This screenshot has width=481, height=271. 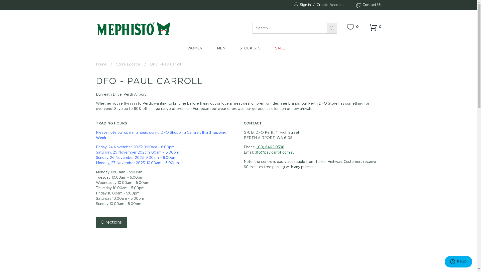 I want to click on STOCKISTS, so click(x=250, y=52).